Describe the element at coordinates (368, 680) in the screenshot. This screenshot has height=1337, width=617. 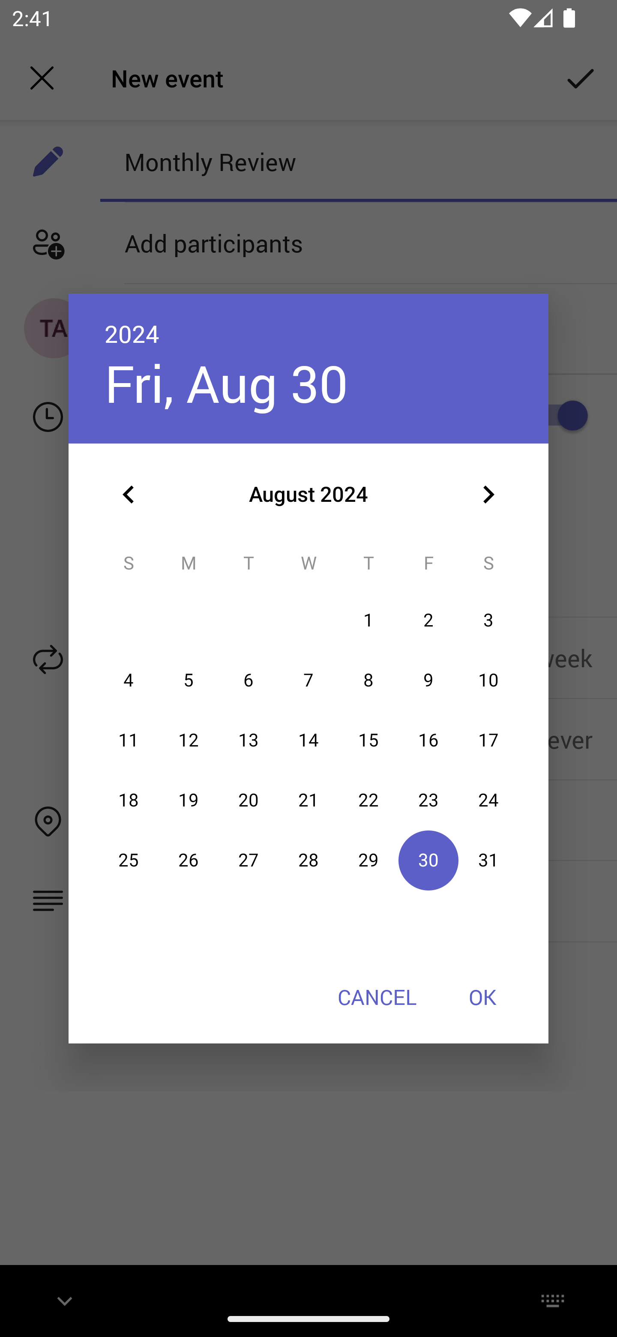
I see `8 08 August 2024` at that location.